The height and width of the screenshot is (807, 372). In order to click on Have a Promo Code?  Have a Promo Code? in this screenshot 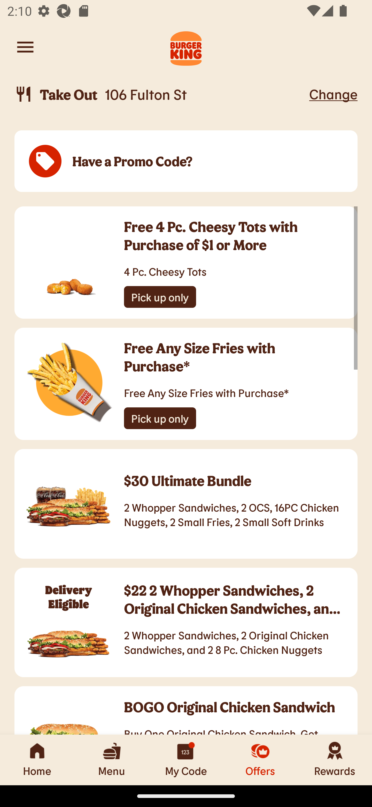, I will do `click(186, 161)`.